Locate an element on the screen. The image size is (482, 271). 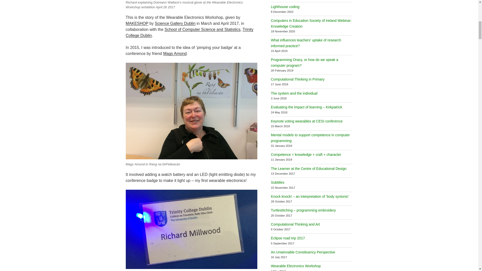
Trinity College Dublin is located at coordinates (189, 33).